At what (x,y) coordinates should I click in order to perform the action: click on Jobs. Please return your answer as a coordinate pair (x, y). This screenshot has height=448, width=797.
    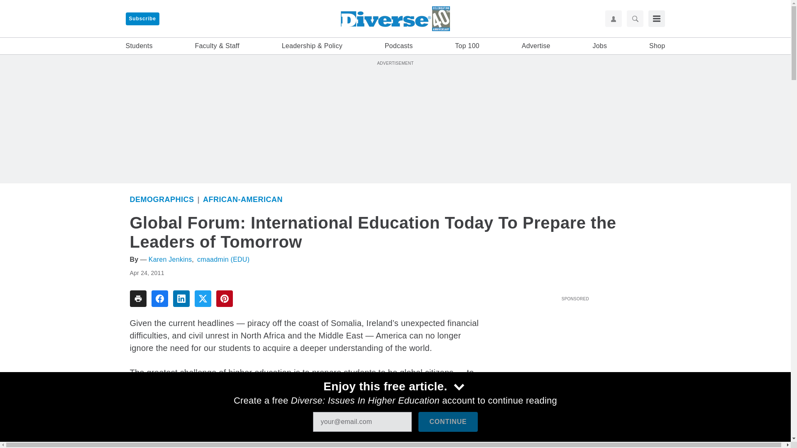
    Looking at the image, I should click on (599, 46).